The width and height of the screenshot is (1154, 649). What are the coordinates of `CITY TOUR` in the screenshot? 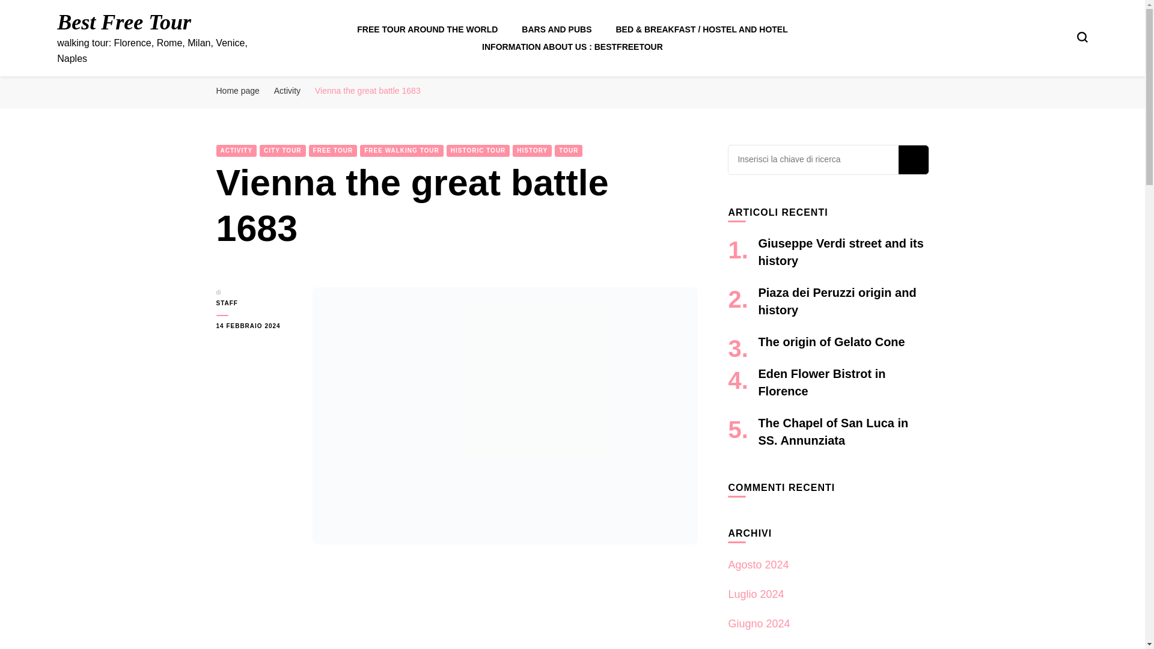 It's located at (282, 150).